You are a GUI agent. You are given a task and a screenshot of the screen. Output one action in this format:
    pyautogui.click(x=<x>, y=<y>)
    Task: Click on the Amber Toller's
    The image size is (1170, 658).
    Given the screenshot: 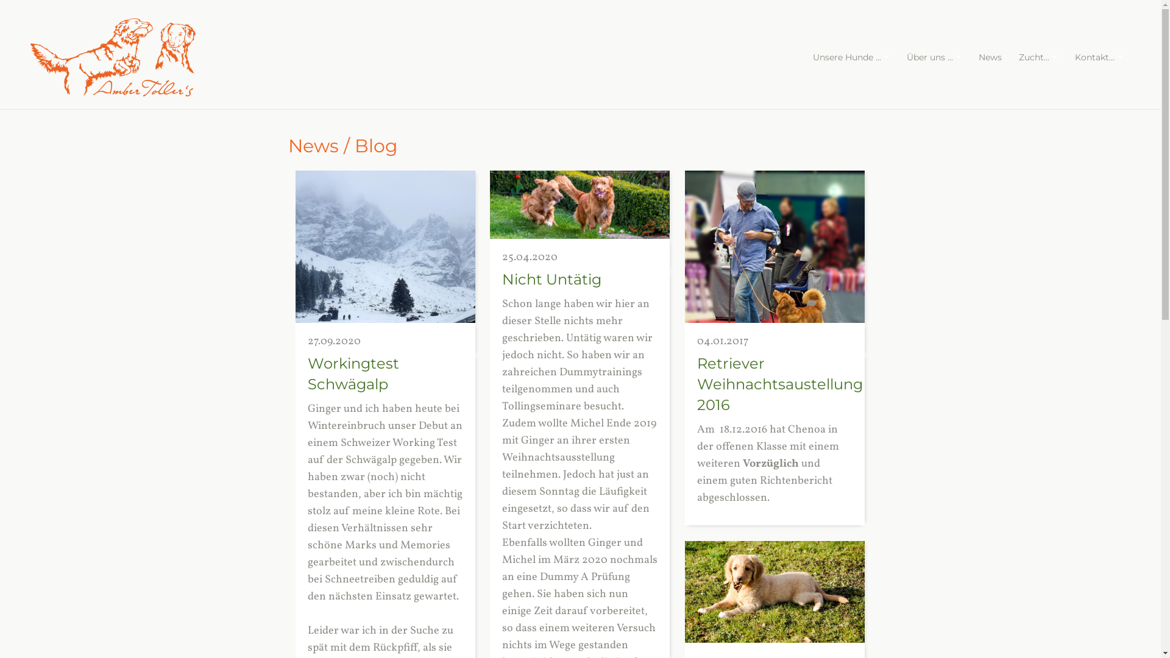 What is the action you would take?
    pyautogui.click(x=113, y=57)
    